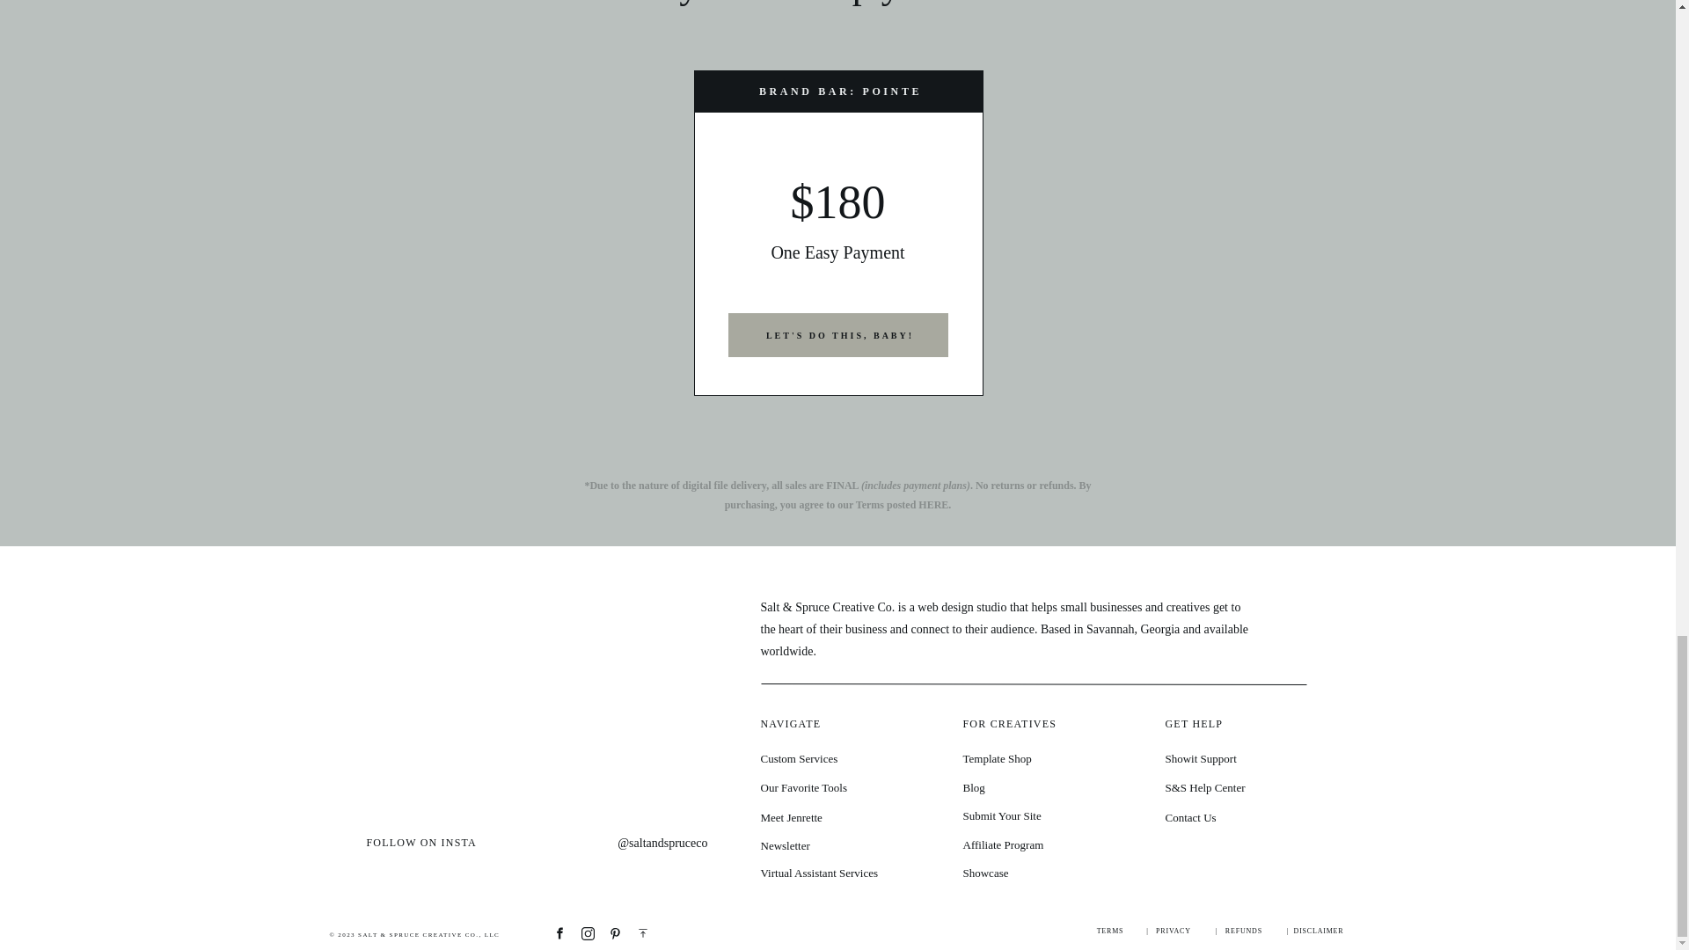 Image resolution: width=1689 pixels, height=950 pixels. I want to click on Showit Support, so click(1235, 758).